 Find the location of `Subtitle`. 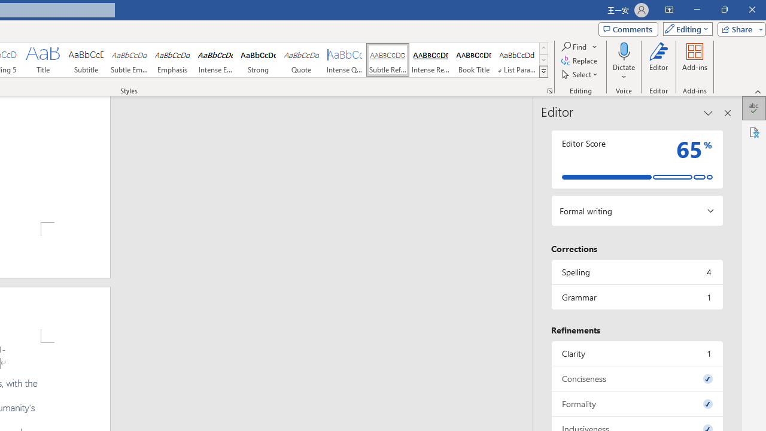

Subtitle is located at coordinates (86, 60).